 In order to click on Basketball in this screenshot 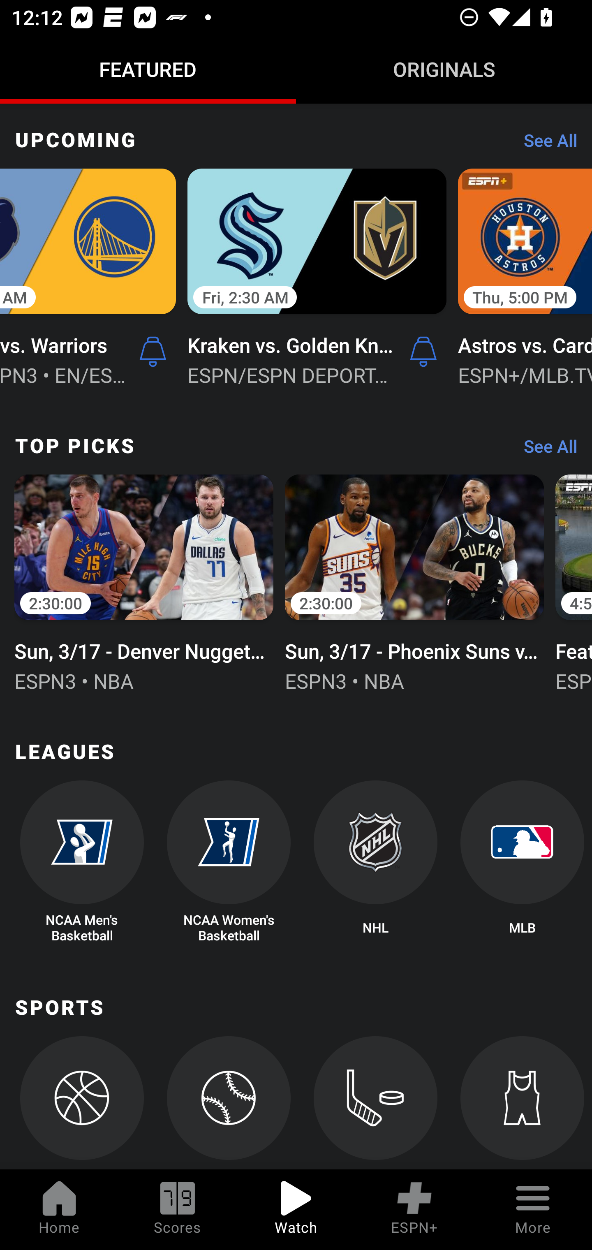, I will do `click(81, 1103)`.